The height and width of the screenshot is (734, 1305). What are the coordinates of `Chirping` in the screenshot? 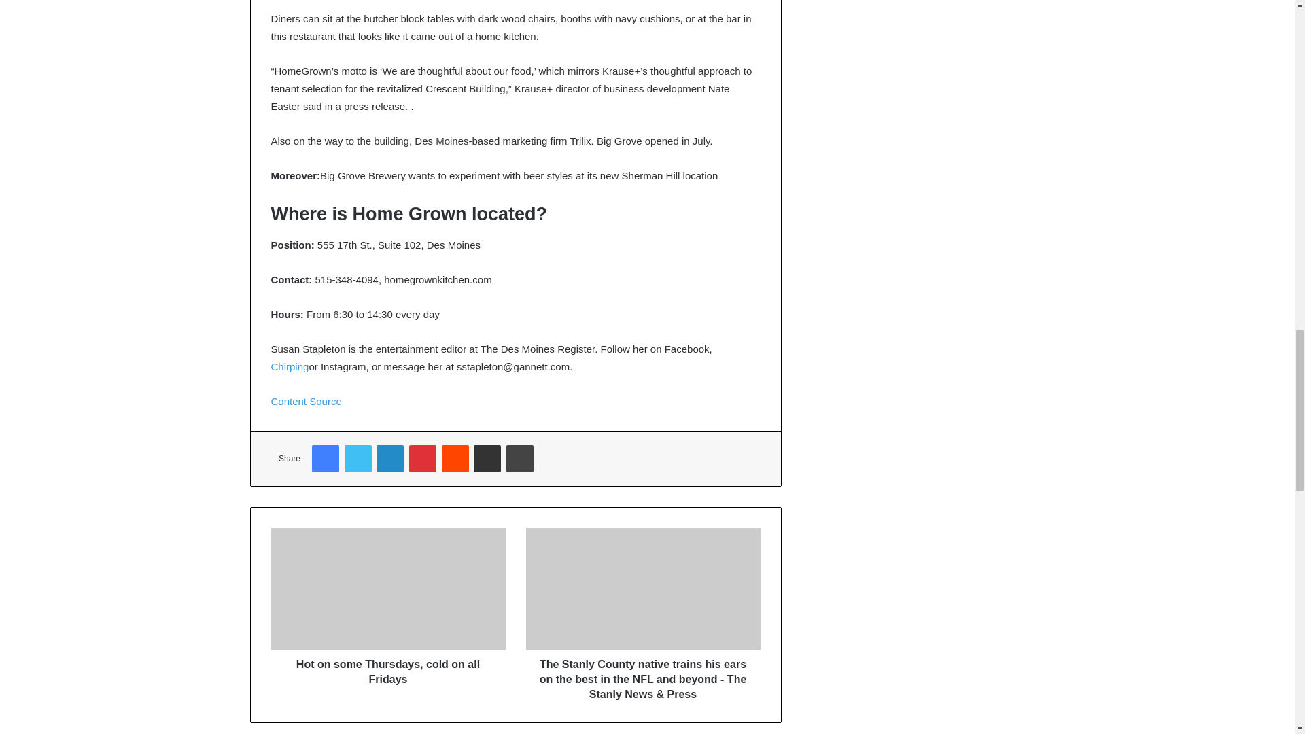 It's located at (289, 366).